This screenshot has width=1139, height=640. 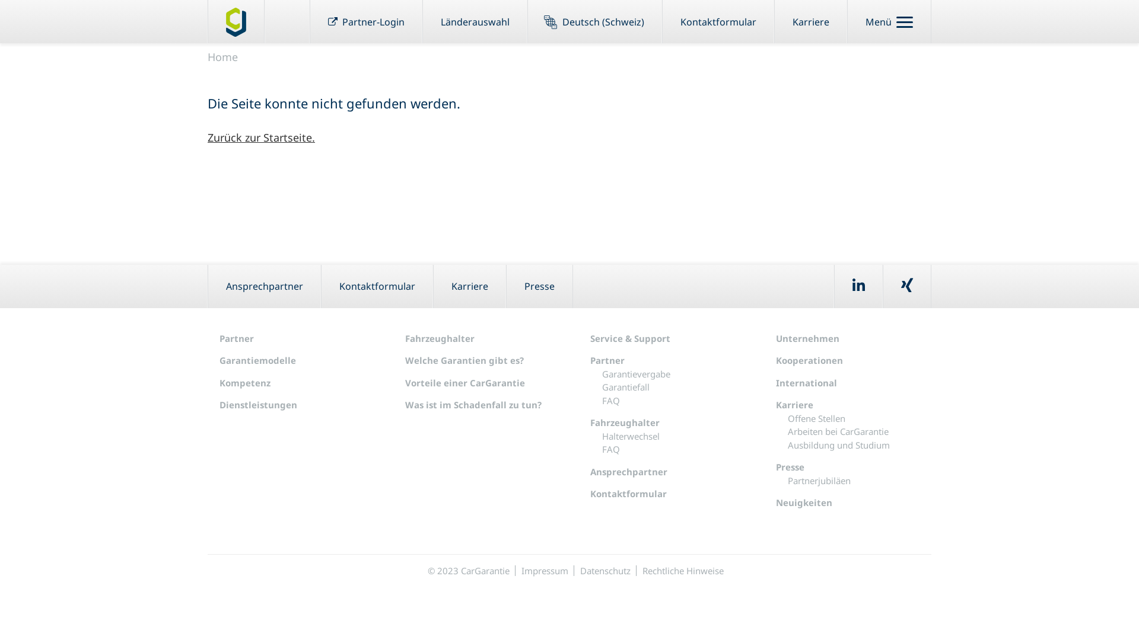 I want to click on Karriere, so click(x=811, y=21).